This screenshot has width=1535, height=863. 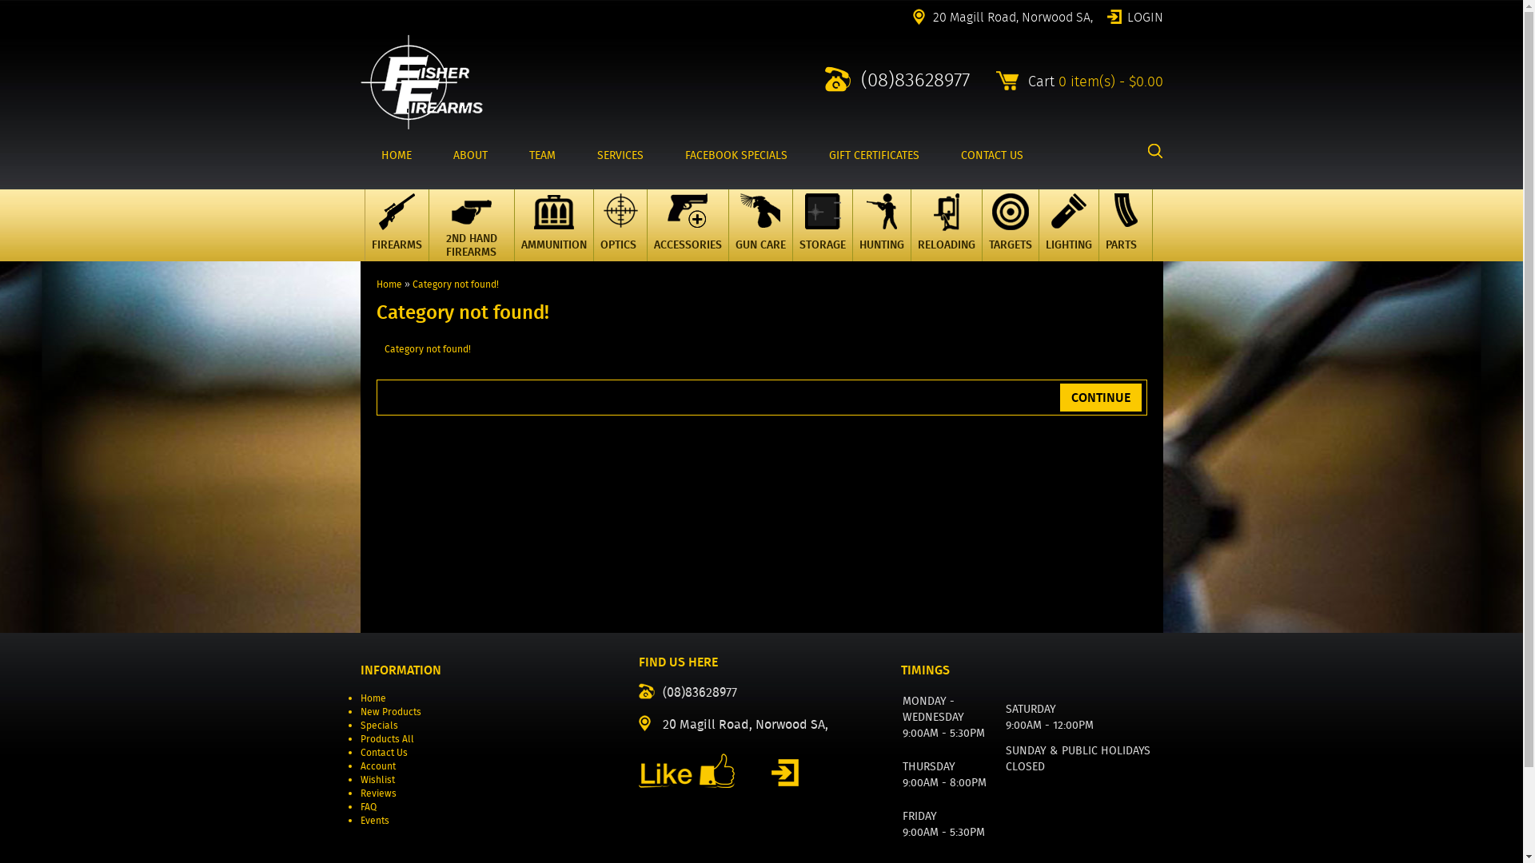 What do you see at coordinates (1069, 236) in the screenshot?
I see `Lighting` at bounding box center [1069, 236].